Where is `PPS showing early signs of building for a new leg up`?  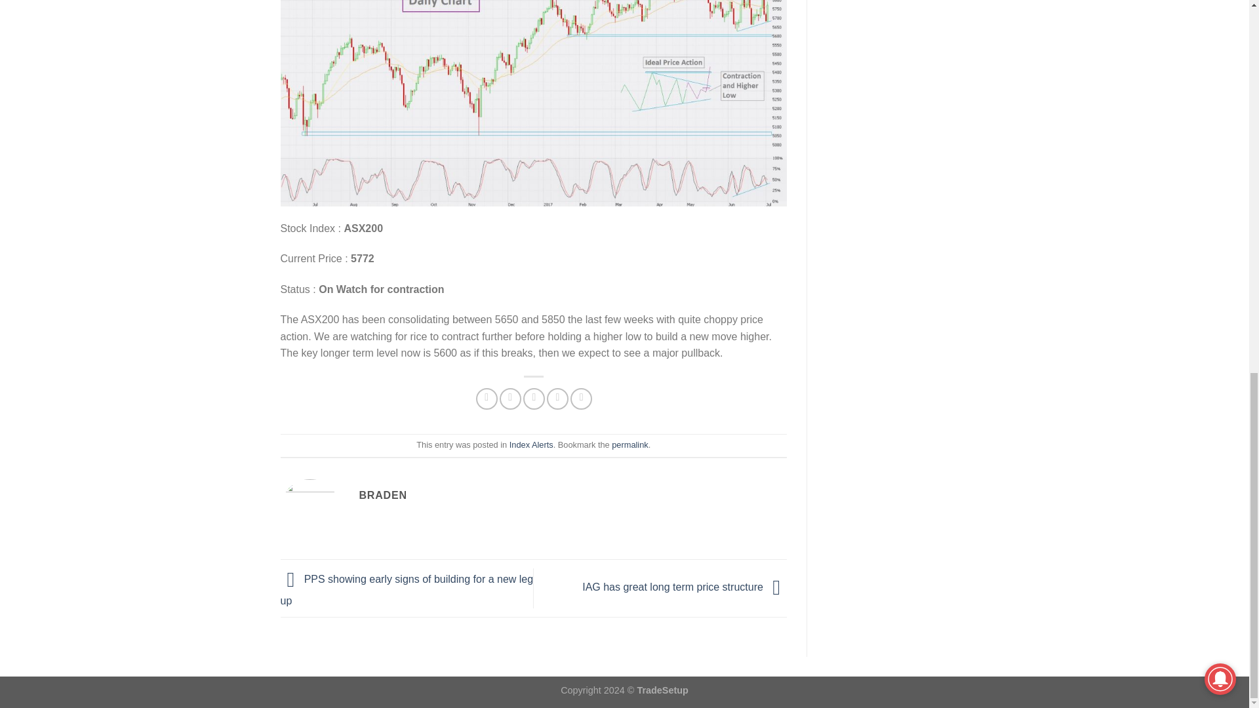
PPS showing early signs of building for a new leg up is located at coordinates (407, 589).